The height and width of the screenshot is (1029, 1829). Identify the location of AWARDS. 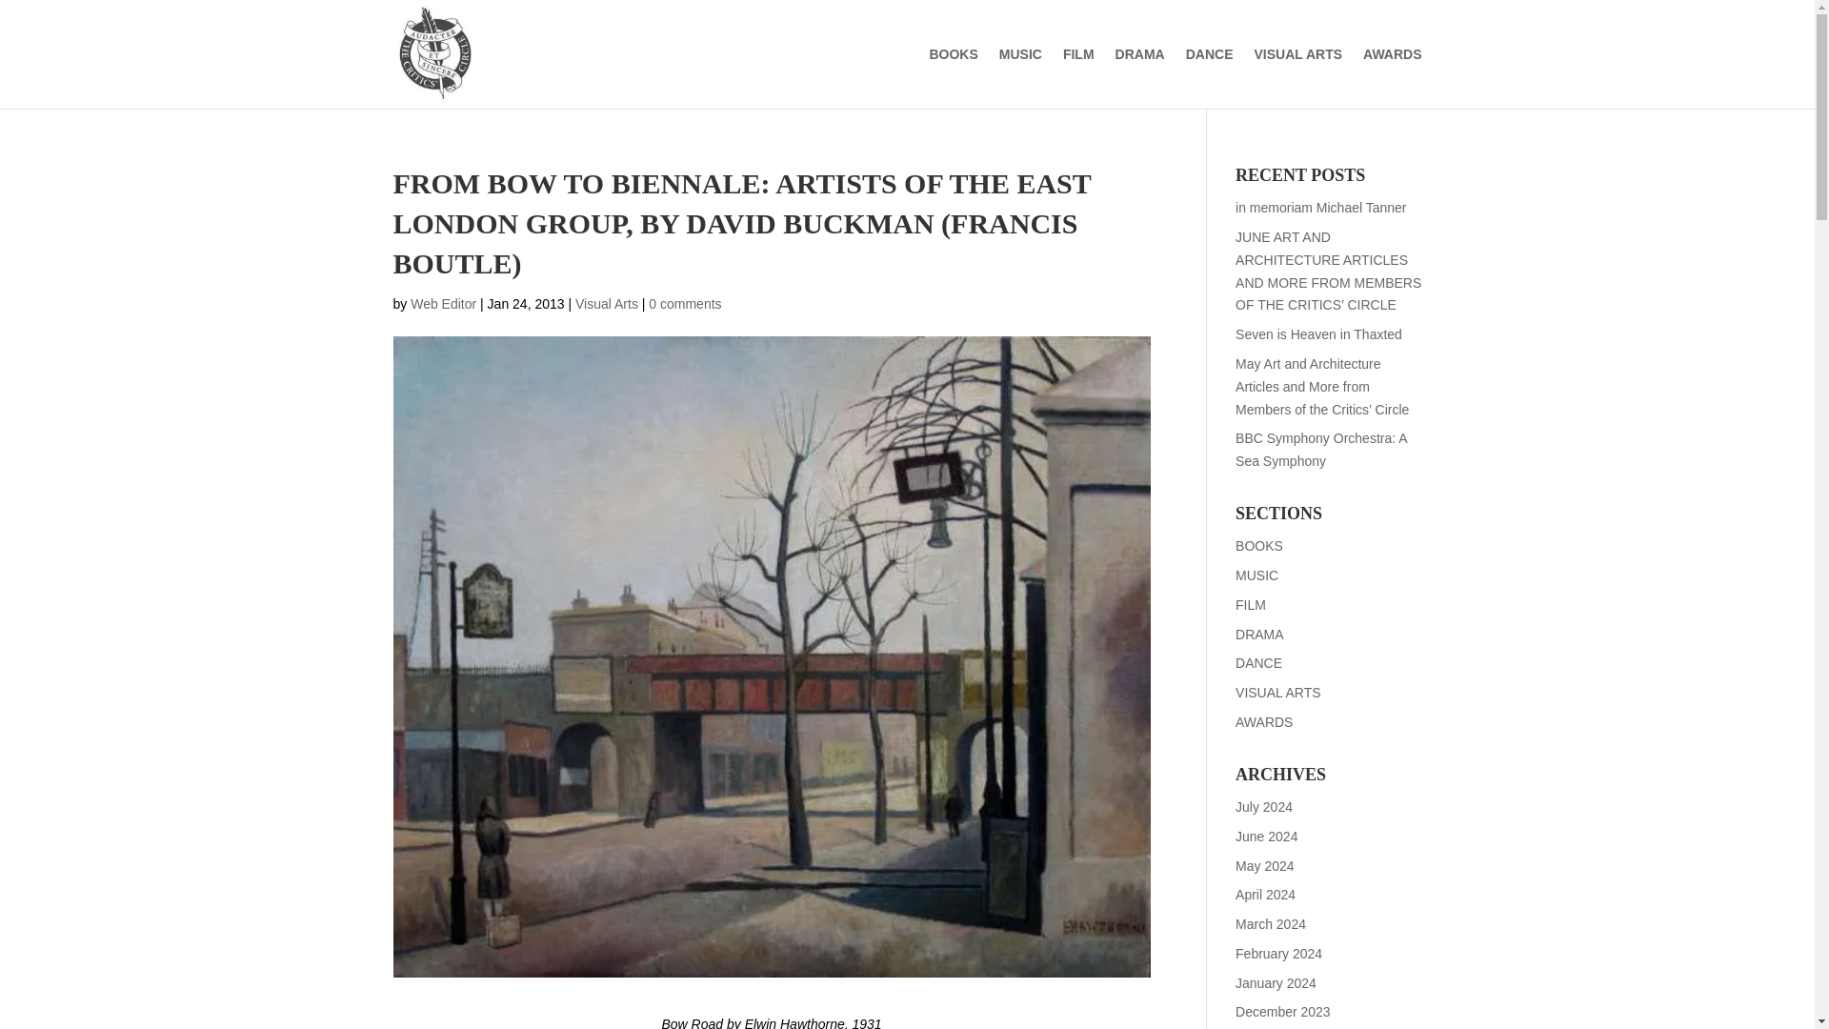
(1264, 721).